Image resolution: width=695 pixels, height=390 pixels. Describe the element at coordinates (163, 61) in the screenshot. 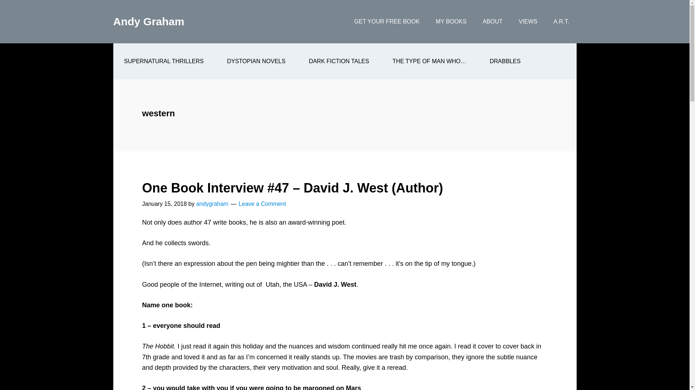

I see `SUPERNATURAL THRILLERS` at that location.